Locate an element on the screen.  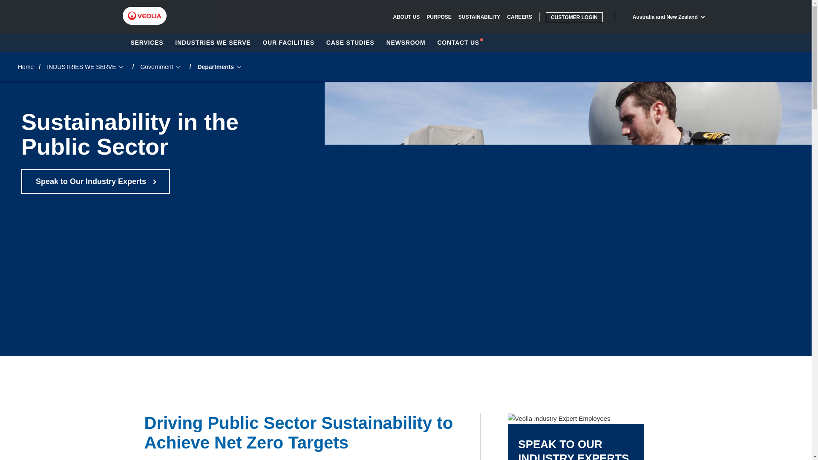
PURPOSE is located at coordinates (439, 17).